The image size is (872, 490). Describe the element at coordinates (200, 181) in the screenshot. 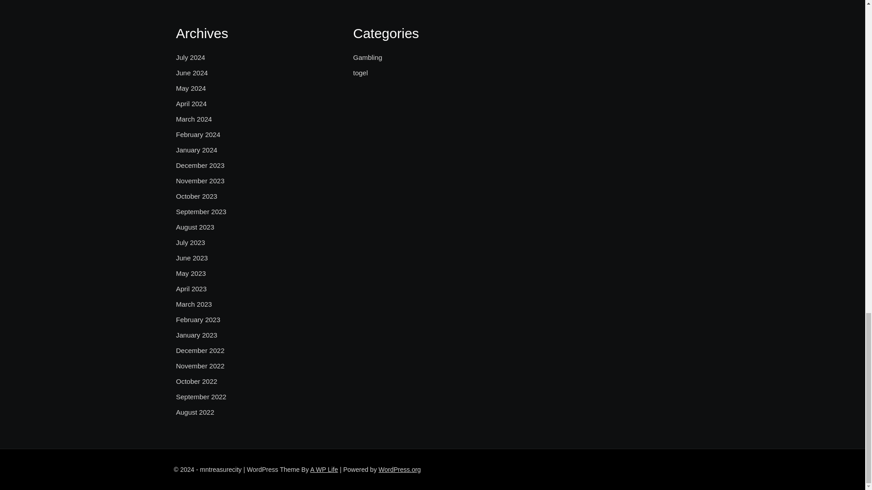

I see `November 2023` at that location.